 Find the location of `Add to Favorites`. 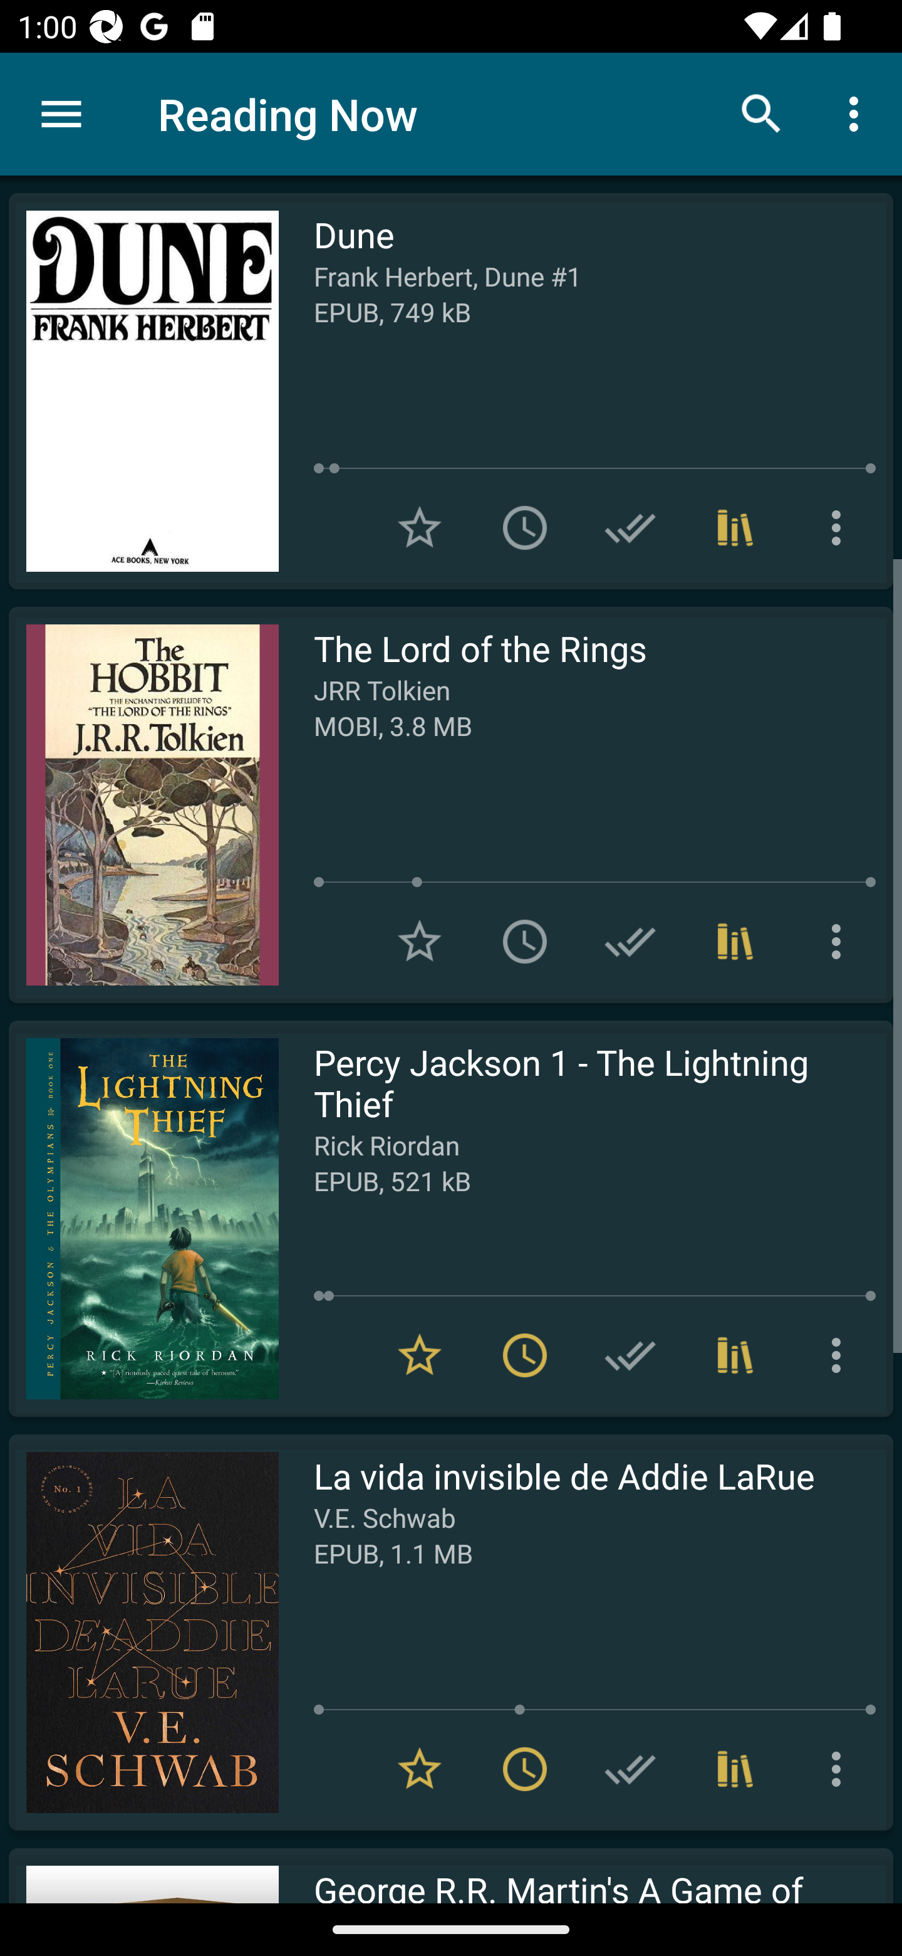

Add to Favorites is located at coordinates (420, 528).